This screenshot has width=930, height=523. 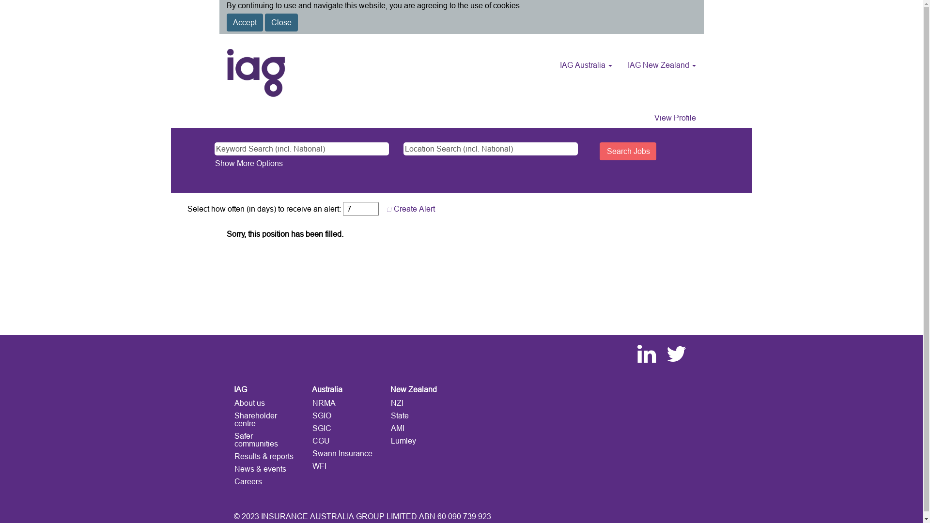 I want to click on Show More Options, so click(x=248, y=163).